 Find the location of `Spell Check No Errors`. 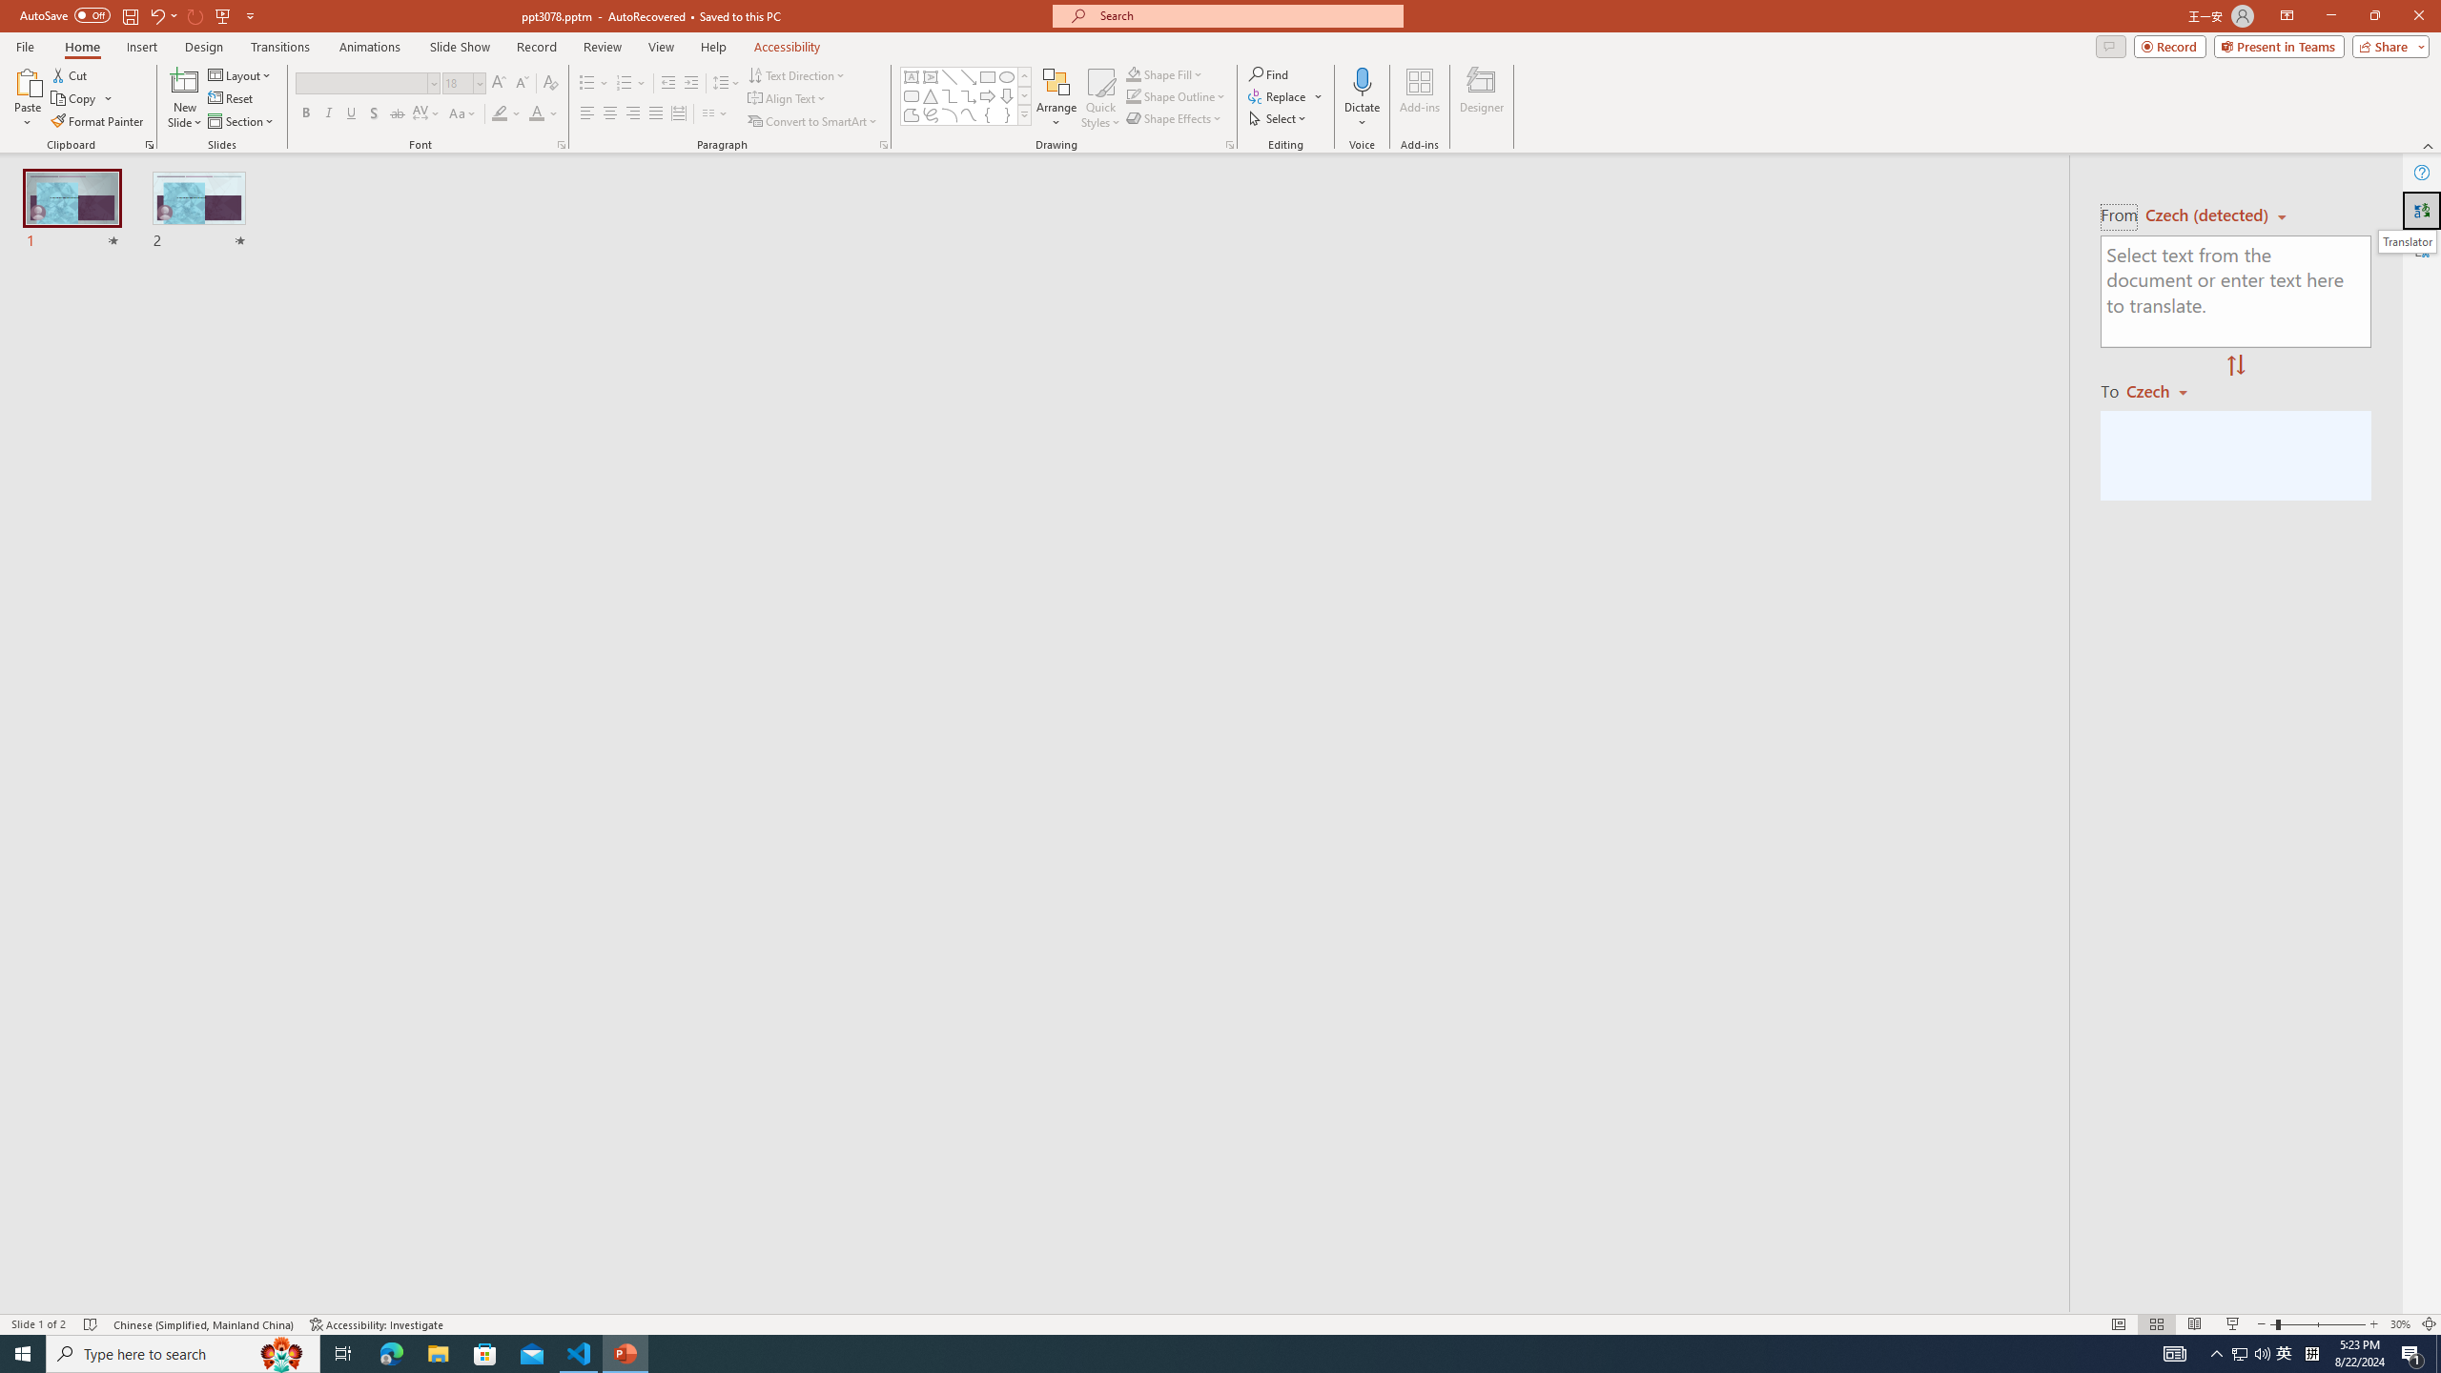

Spell Check No Errors is located at coordinates (92, 1324).